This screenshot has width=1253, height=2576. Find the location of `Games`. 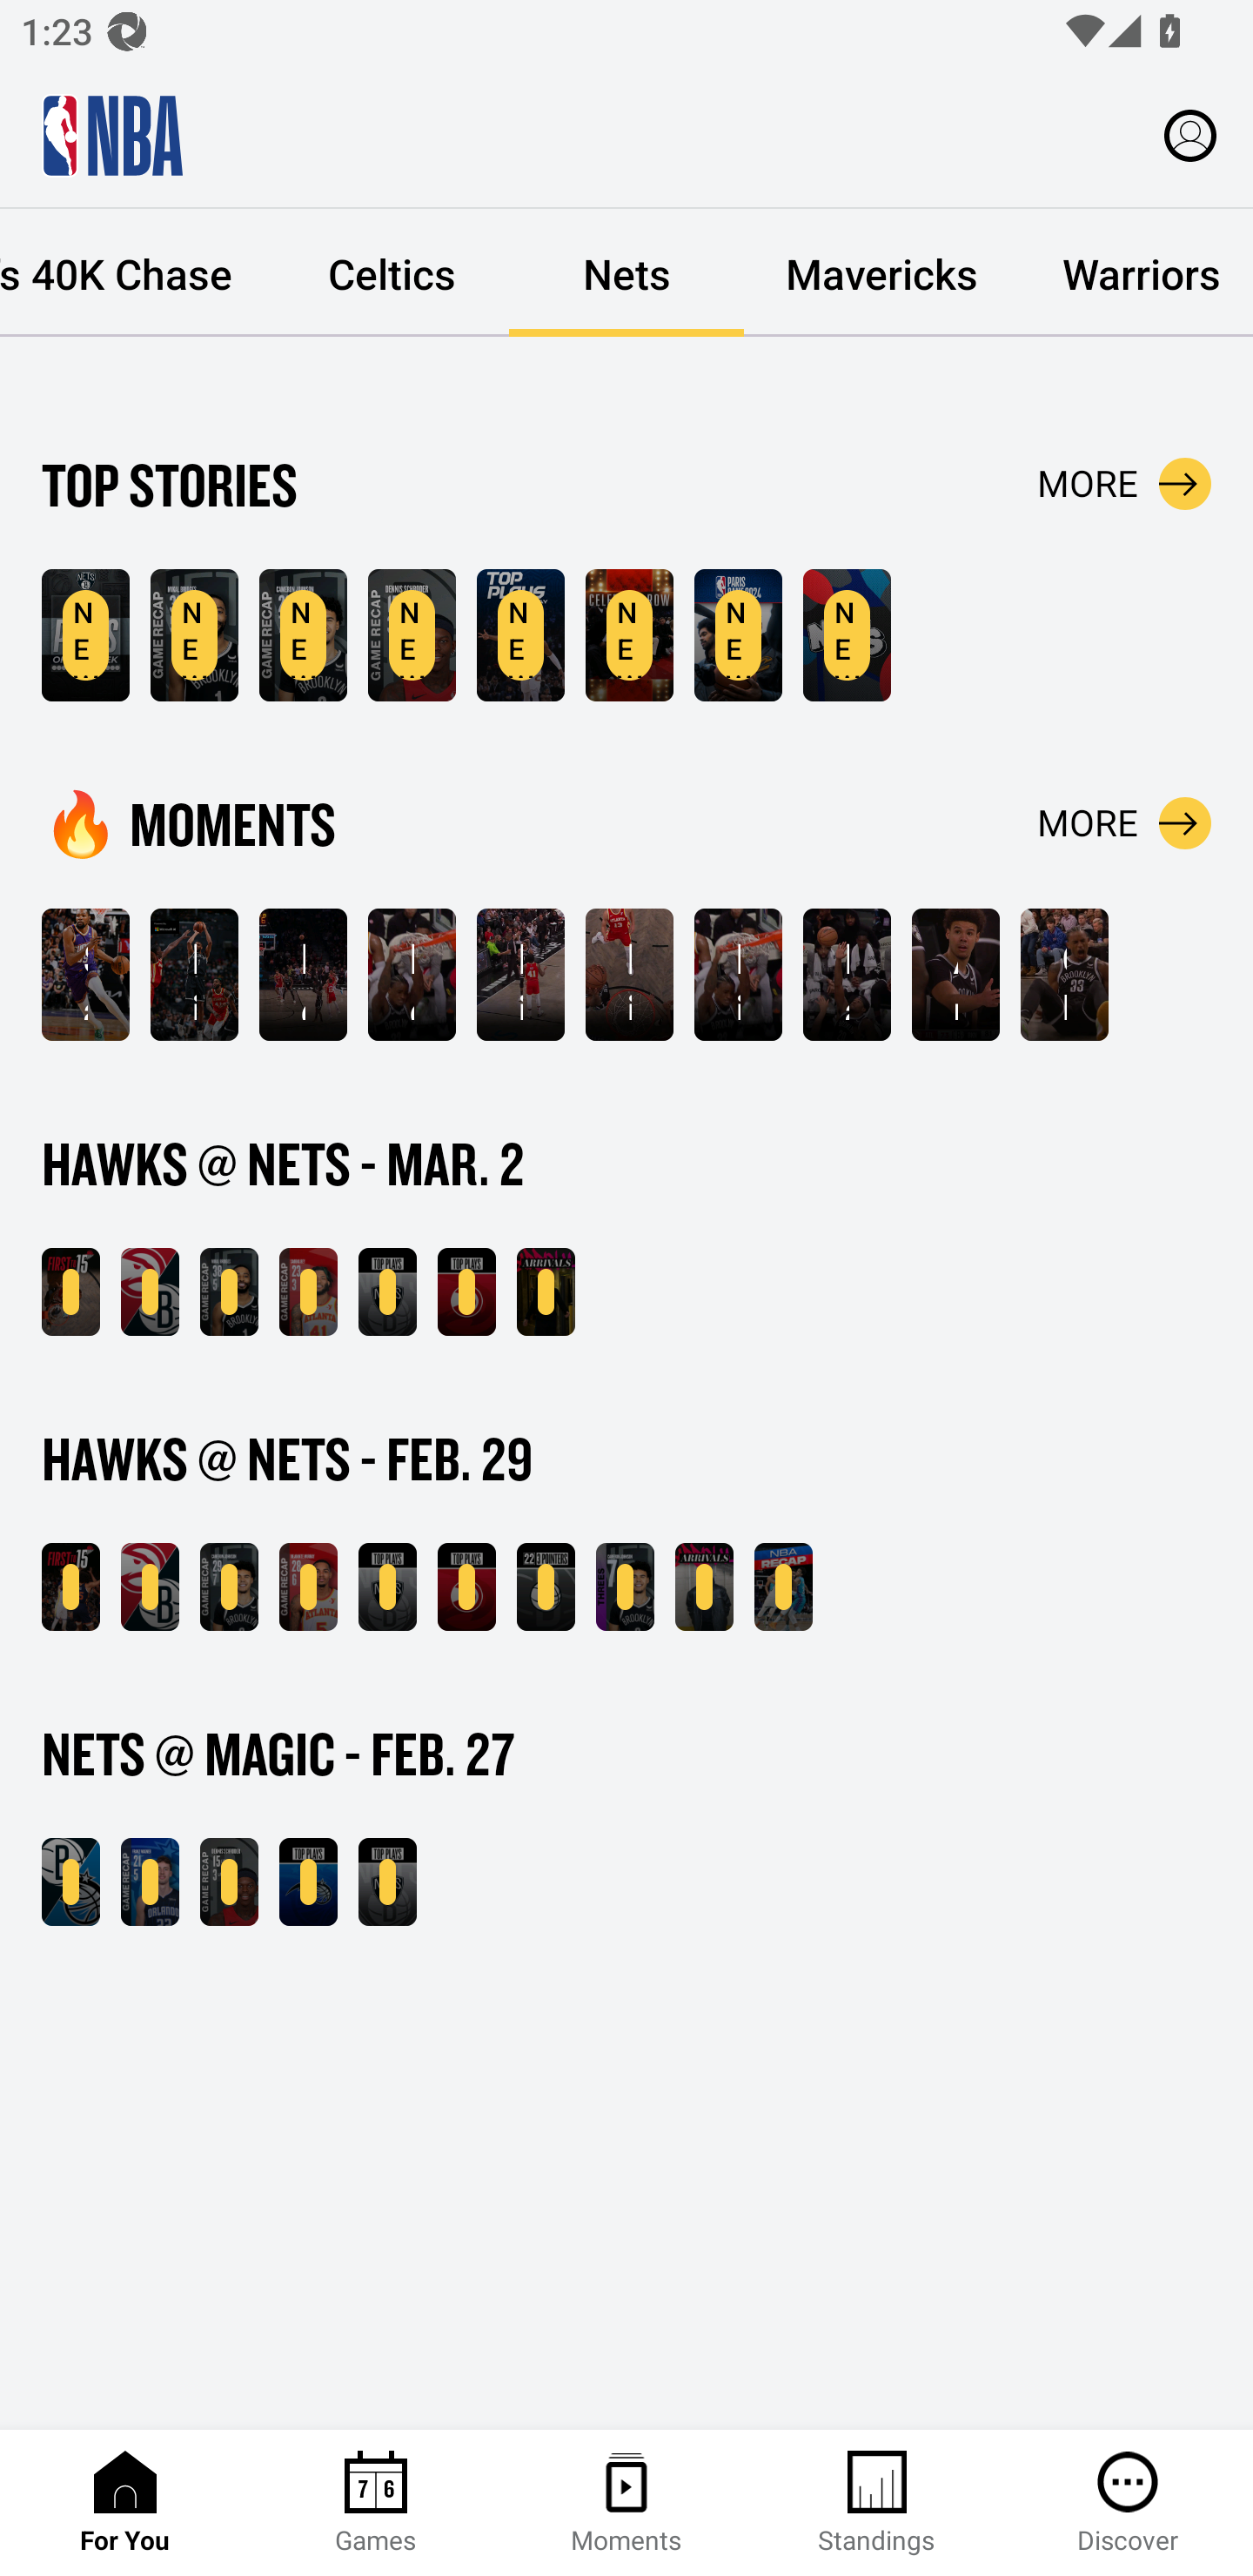

Games is located at coordinates (376, 2503).